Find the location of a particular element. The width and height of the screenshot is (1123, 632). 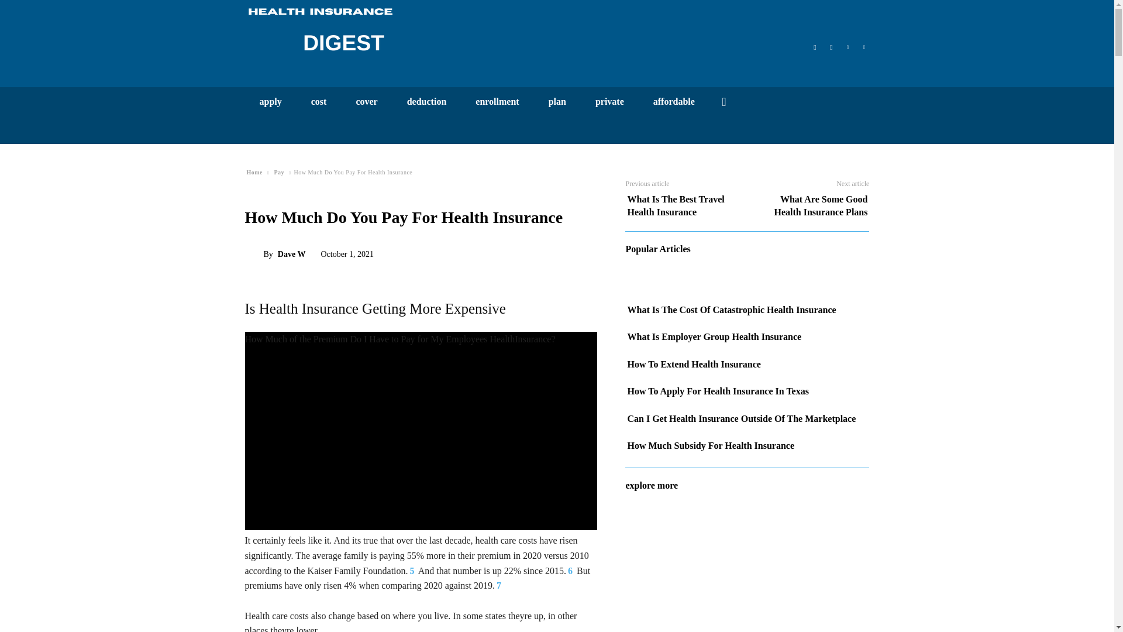

Facebook is located at coordinates (814, 46).